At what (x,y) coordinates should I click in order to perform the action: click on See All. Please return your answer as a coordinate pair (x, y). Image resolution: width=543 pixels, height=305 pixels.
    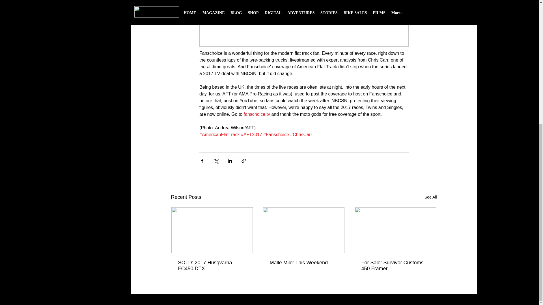
    Looking at the image, I should click on (431, 197).